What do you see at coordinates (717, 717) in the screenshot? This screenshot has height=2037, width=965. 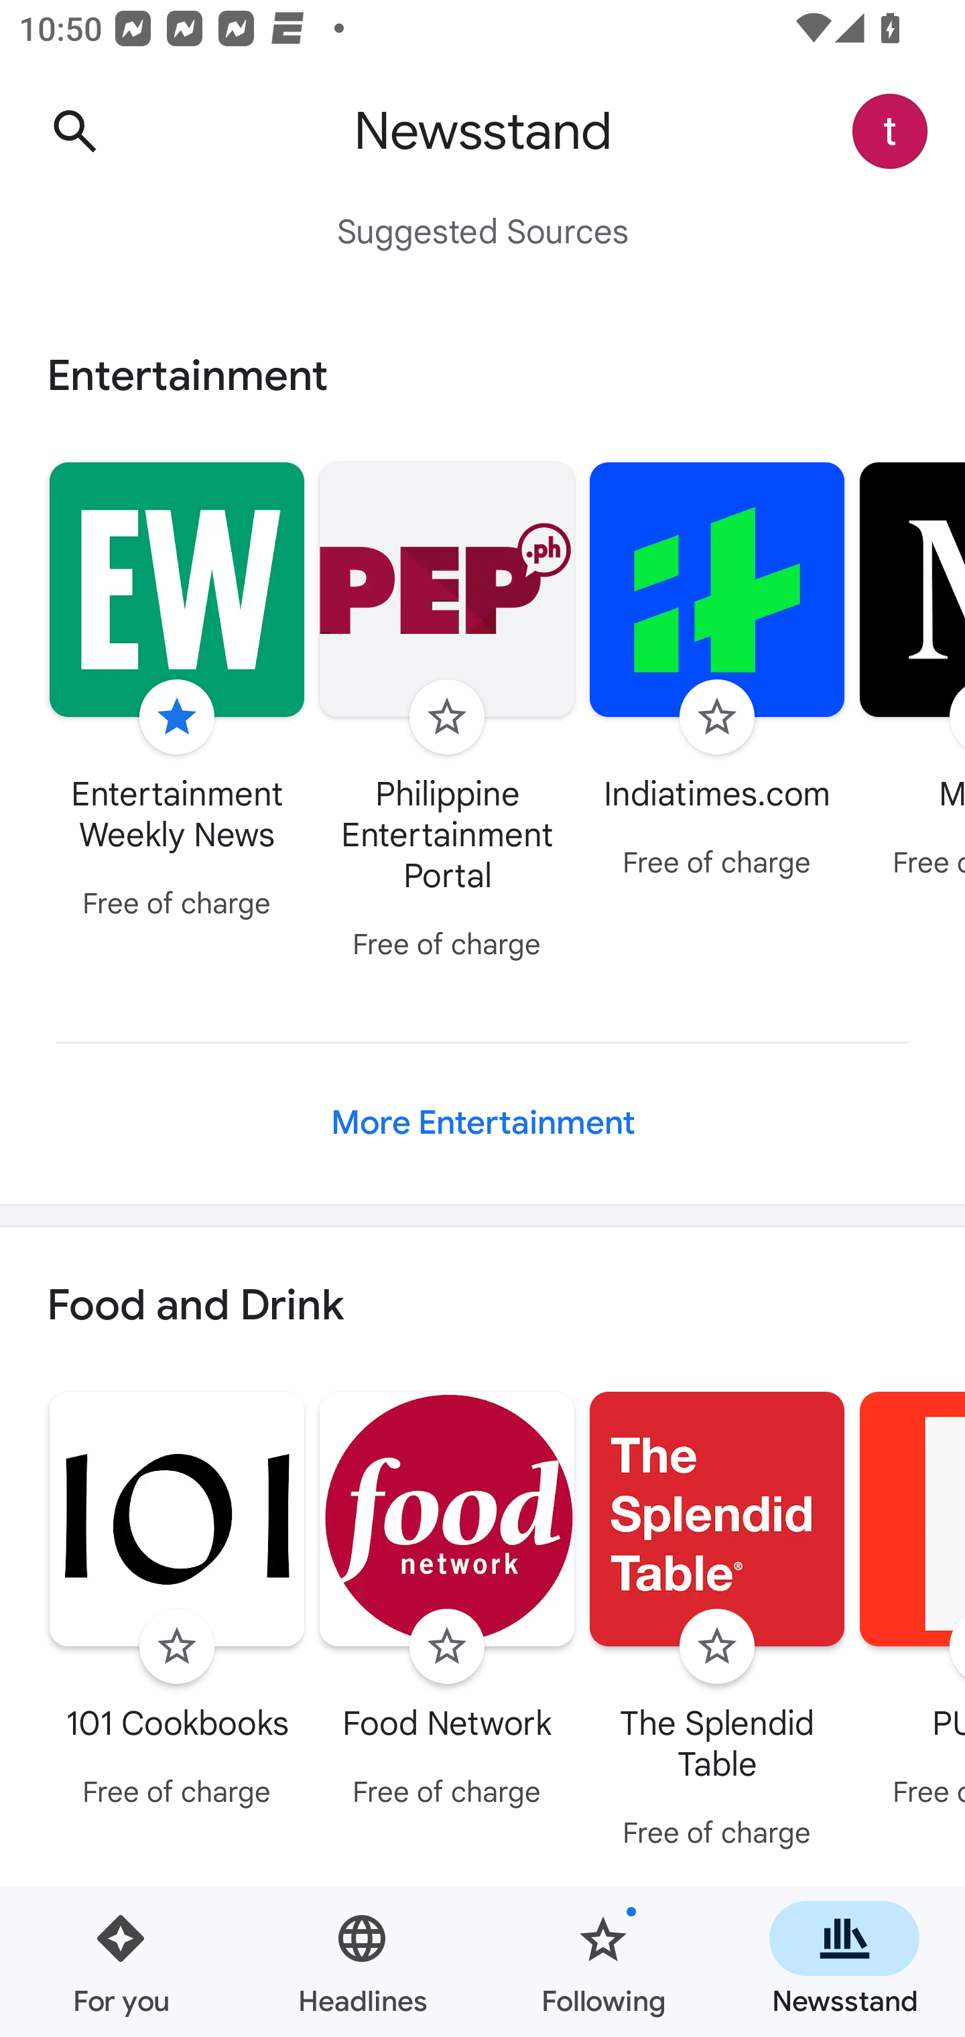 I see `Follow` at bounding box center [717, 717].